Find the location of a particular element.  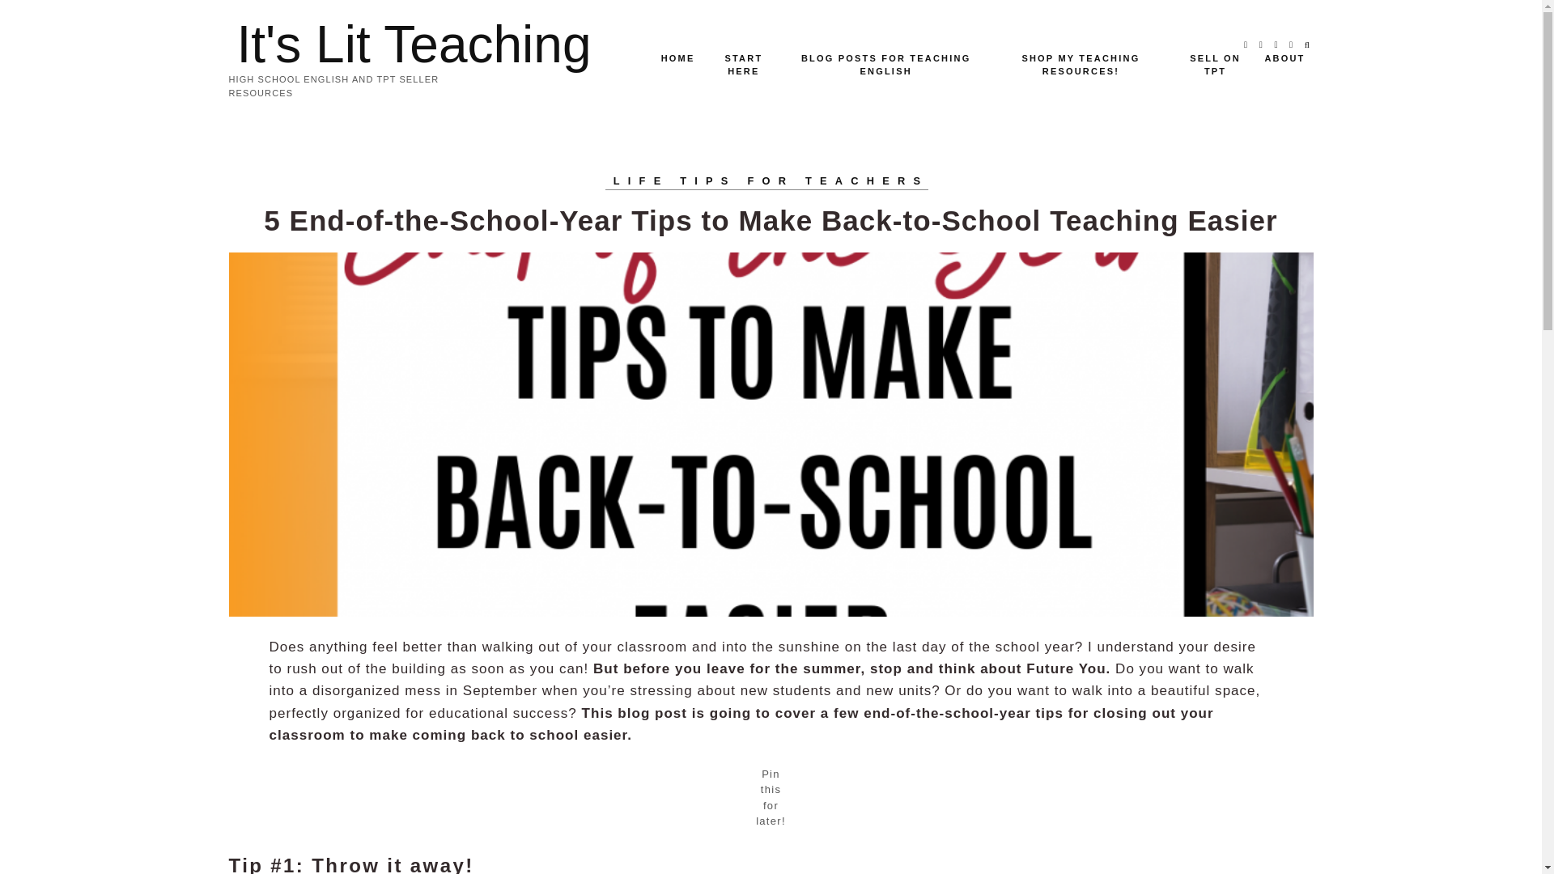

ABOUT is located at coordinates (1284, 58).